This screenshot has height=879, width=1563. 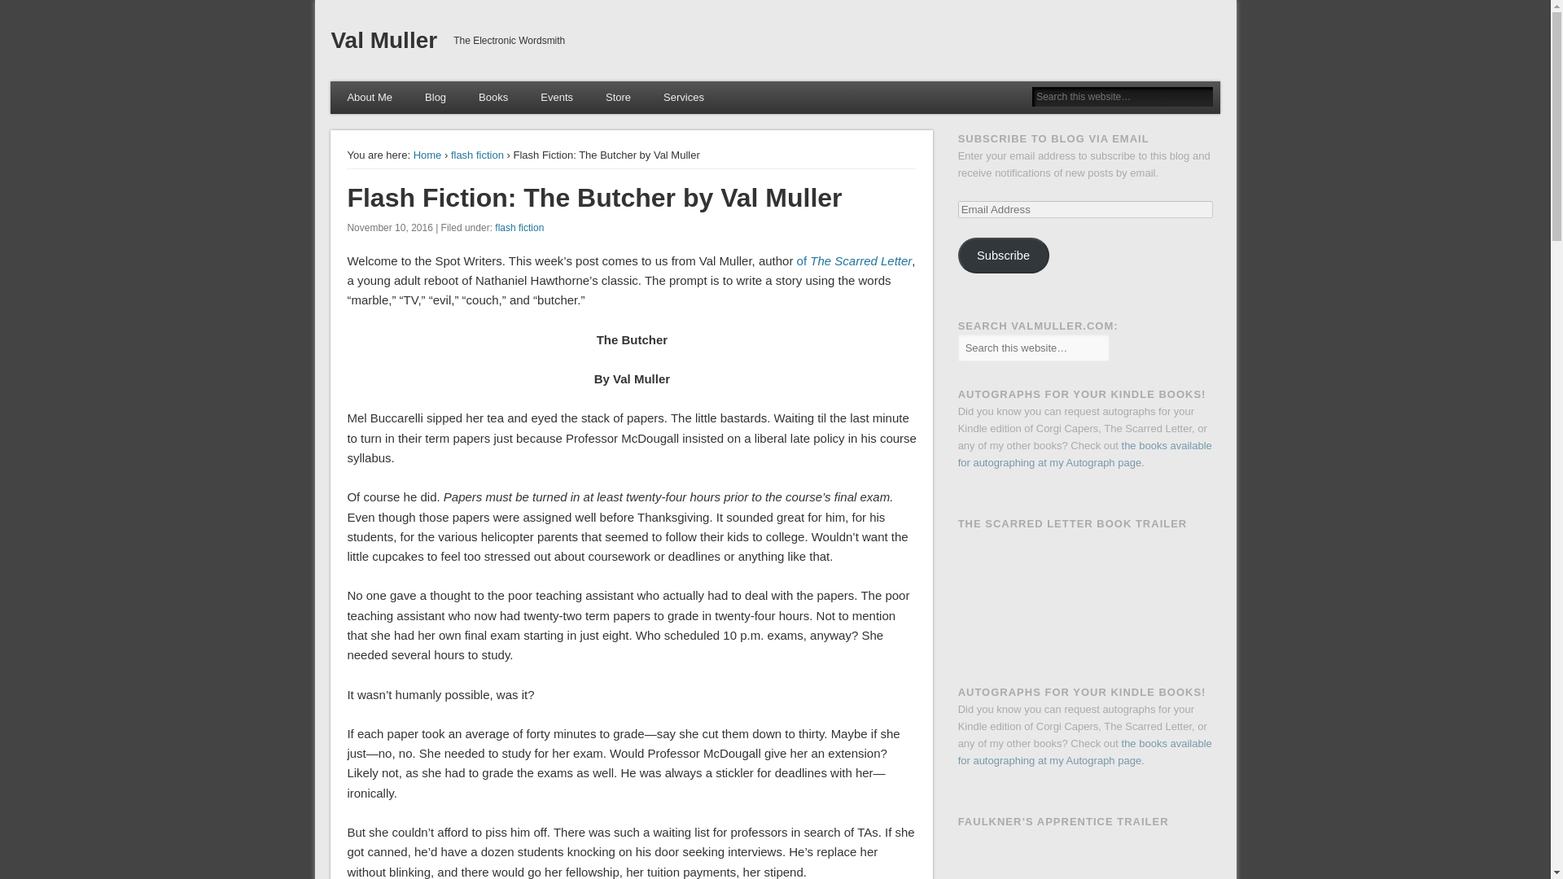 I want to click on Store, so click(x=617, y=98).